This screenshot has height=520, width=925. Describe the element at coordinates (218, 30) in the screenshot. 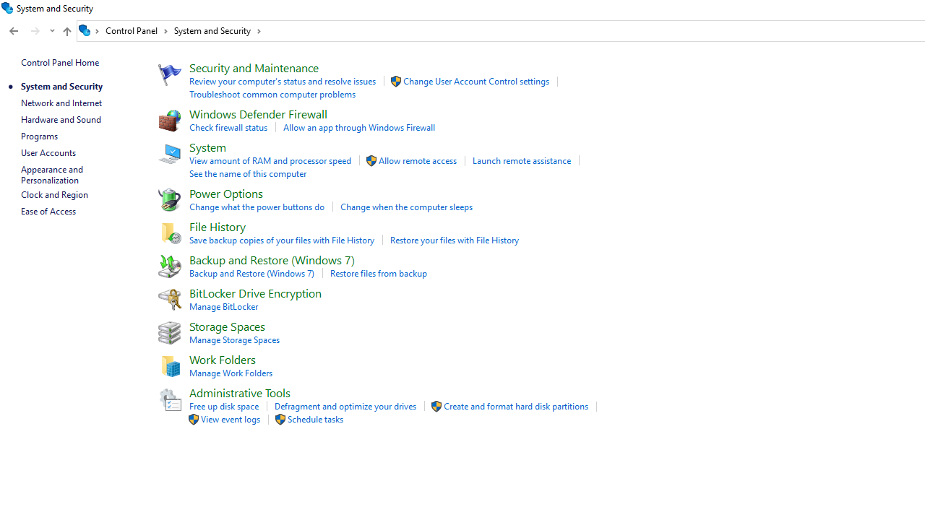

I see `System and Security` at that location.